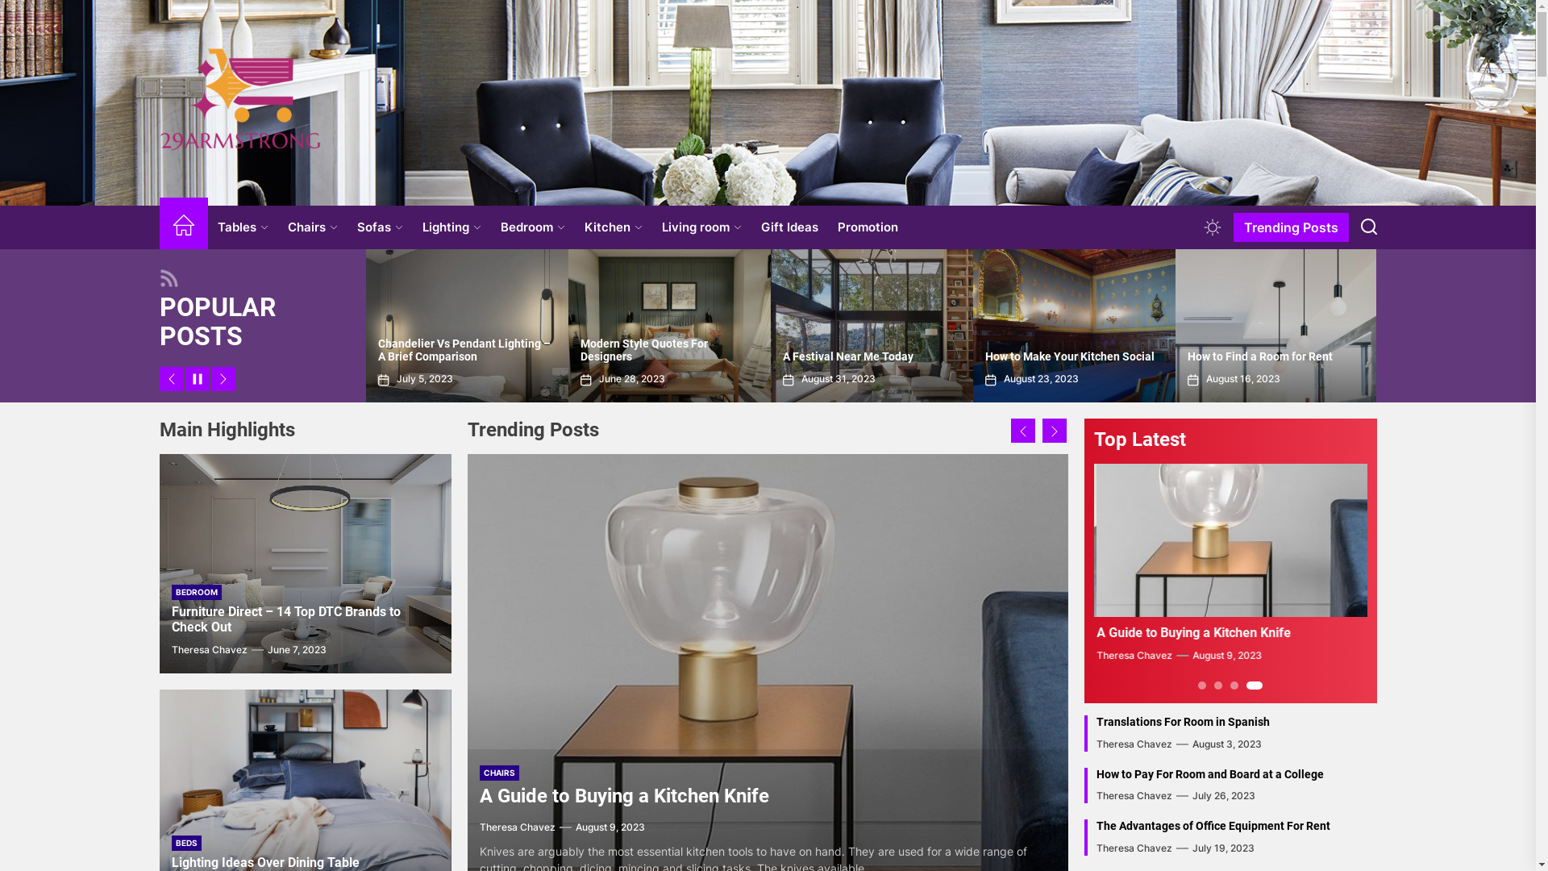 This screenshot has width=1548, height=871. I want to click on Chairs, so click(312, 227).